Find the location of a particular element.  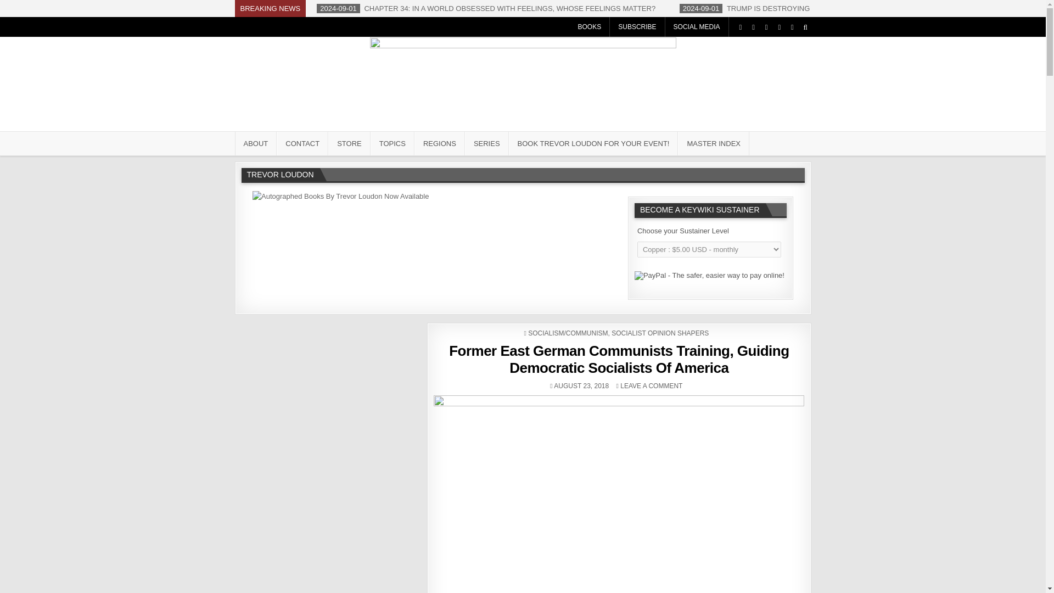

SOCIAL MEDIA is located at coordinates (697, 26).